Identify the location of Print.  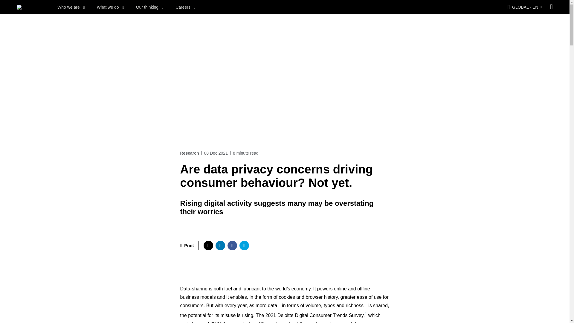
(187, 245).